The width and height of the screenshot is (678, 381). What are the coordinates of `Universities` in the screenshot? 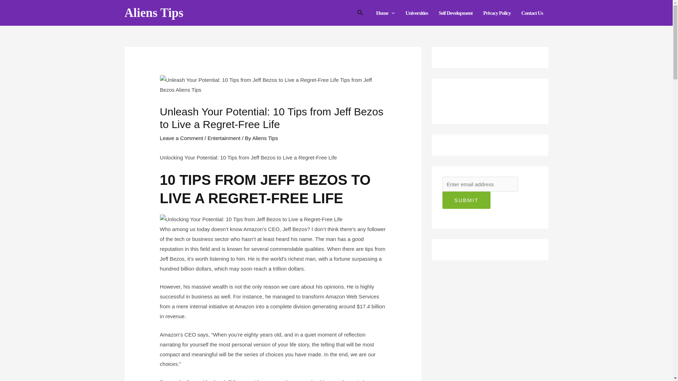 It's located at (416, 13).